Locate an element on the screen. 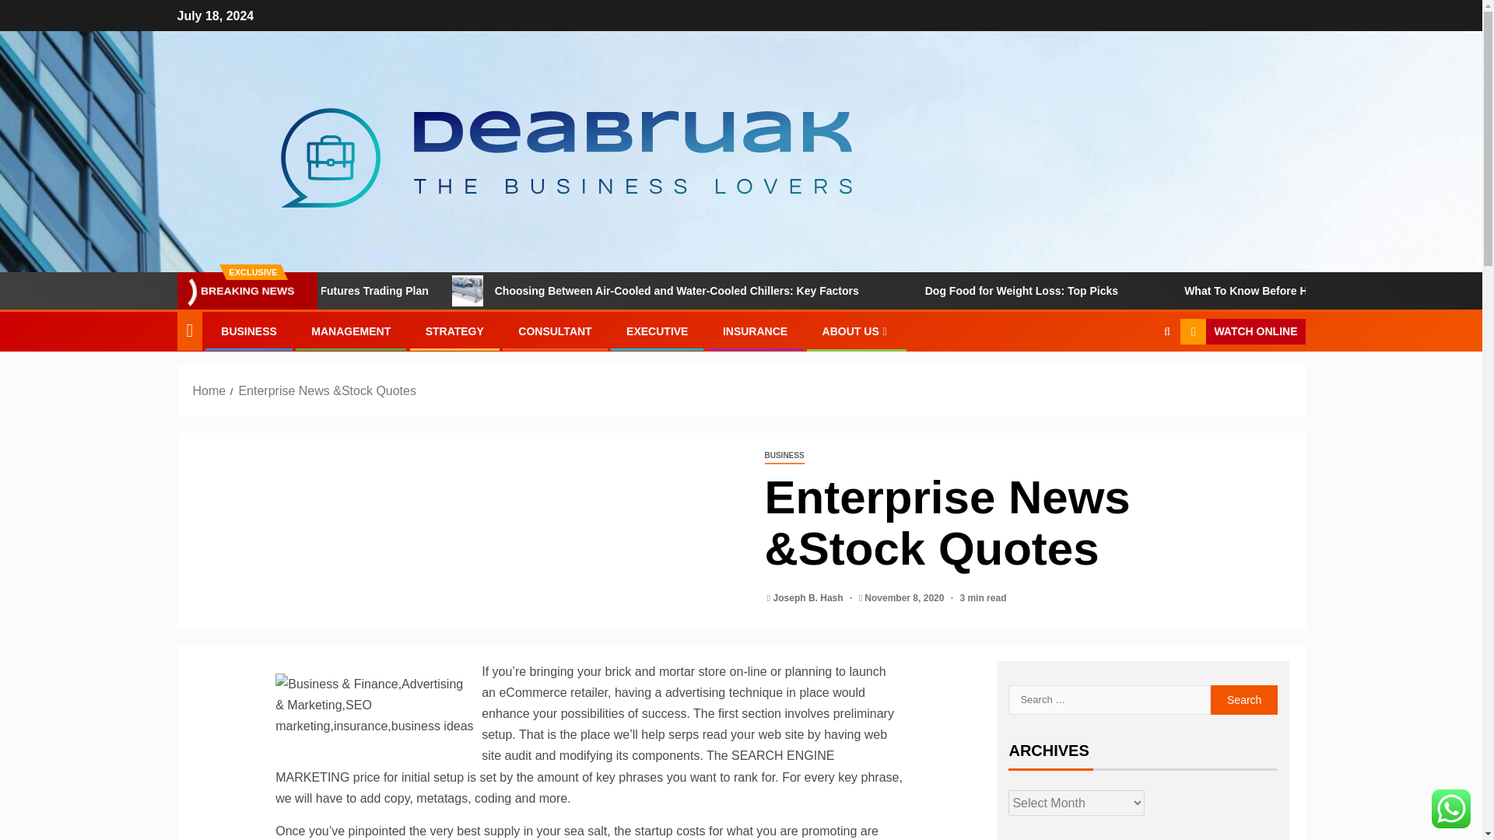  MANAGEMENT is located at coordinates (350, 331).